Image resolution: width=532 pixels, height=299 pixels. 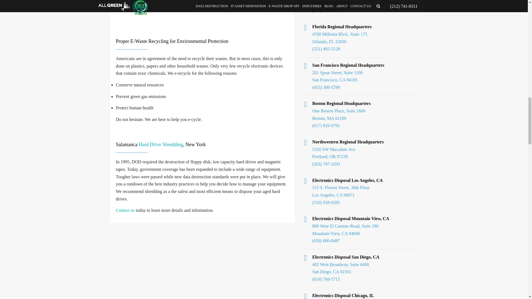 What do you see at coordinates (161, 145) in the screenshot?
I see `Hard Drive Shredding` at bounding box center [161, 145].